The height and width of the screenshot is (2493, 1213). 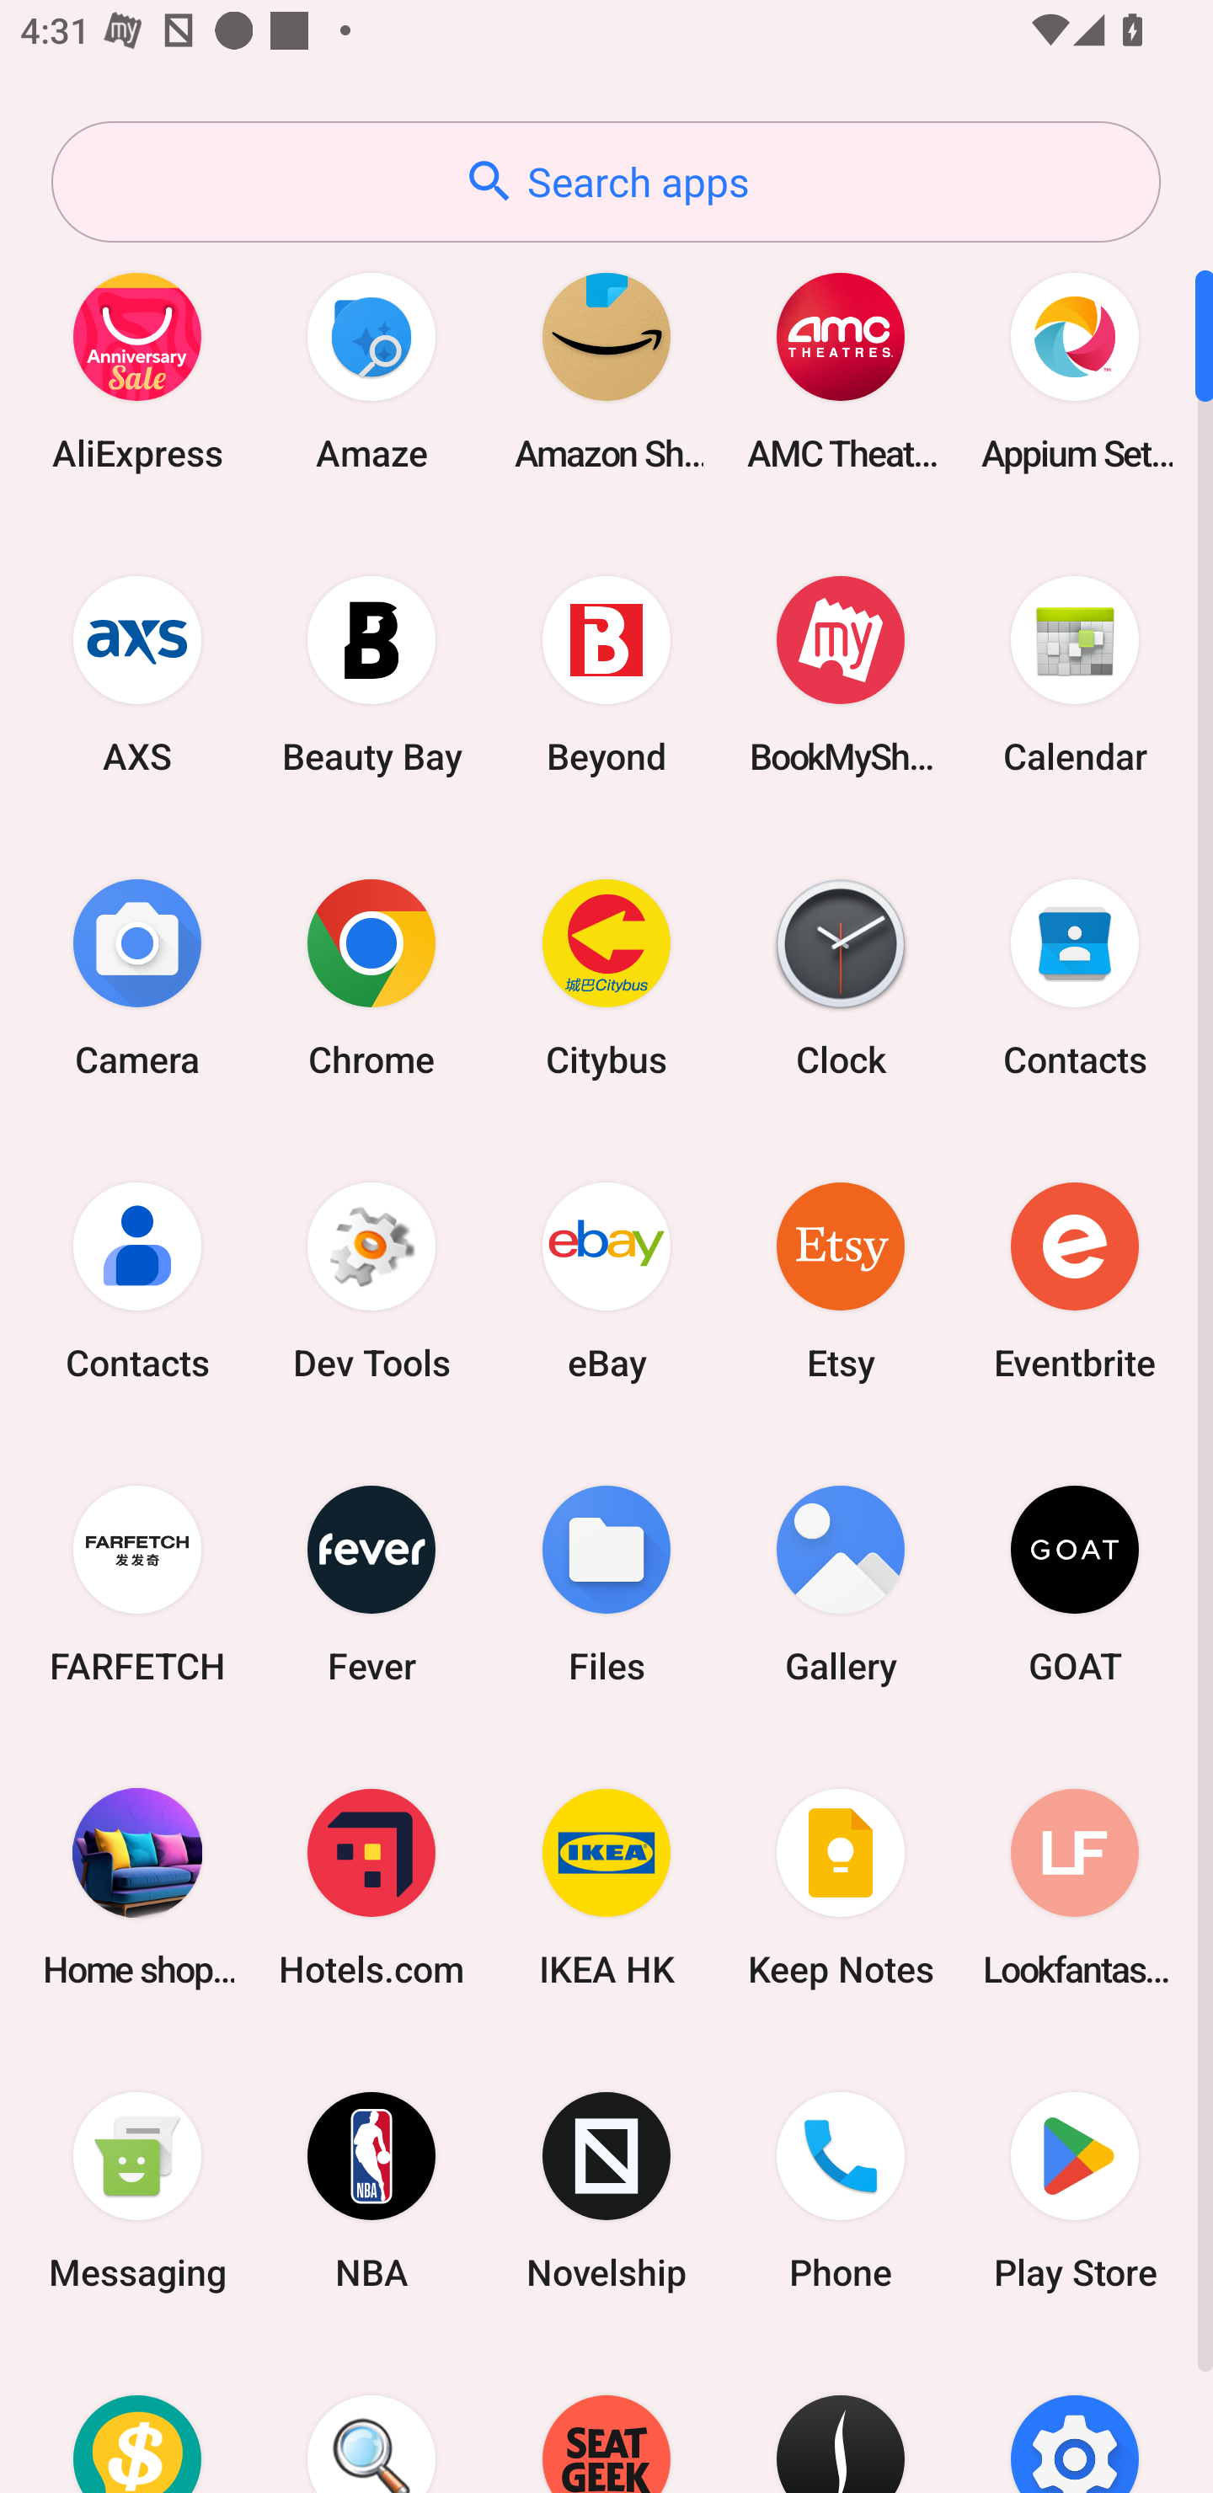 What do you see at coordinates (1075, 1280) in the screenshot?
I see `Eventbrite` at bounding box center [1075, 1280].